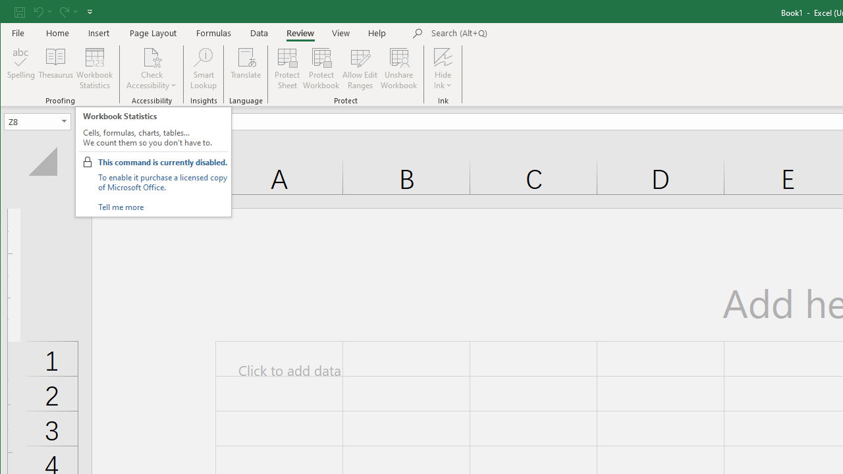 The image size is (843, 474). I want to click on Unshare Workbook, so click(399, 68).